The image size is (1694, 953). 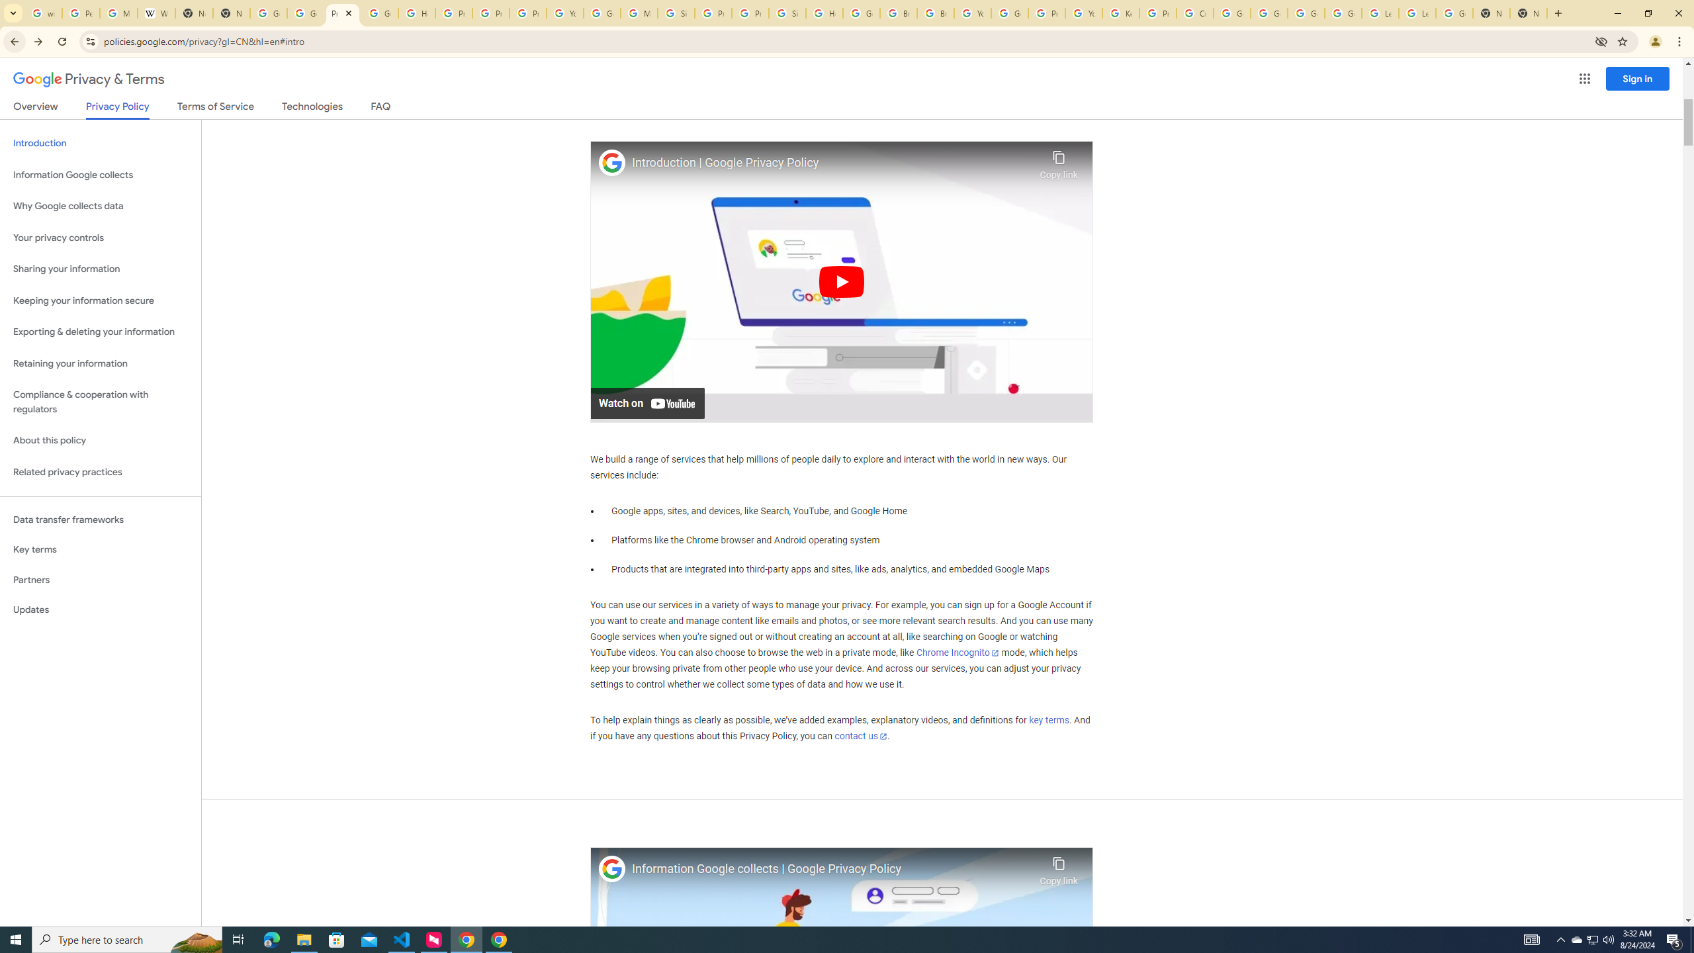 I want to click on New Tab, so click(x=1492, y=13).